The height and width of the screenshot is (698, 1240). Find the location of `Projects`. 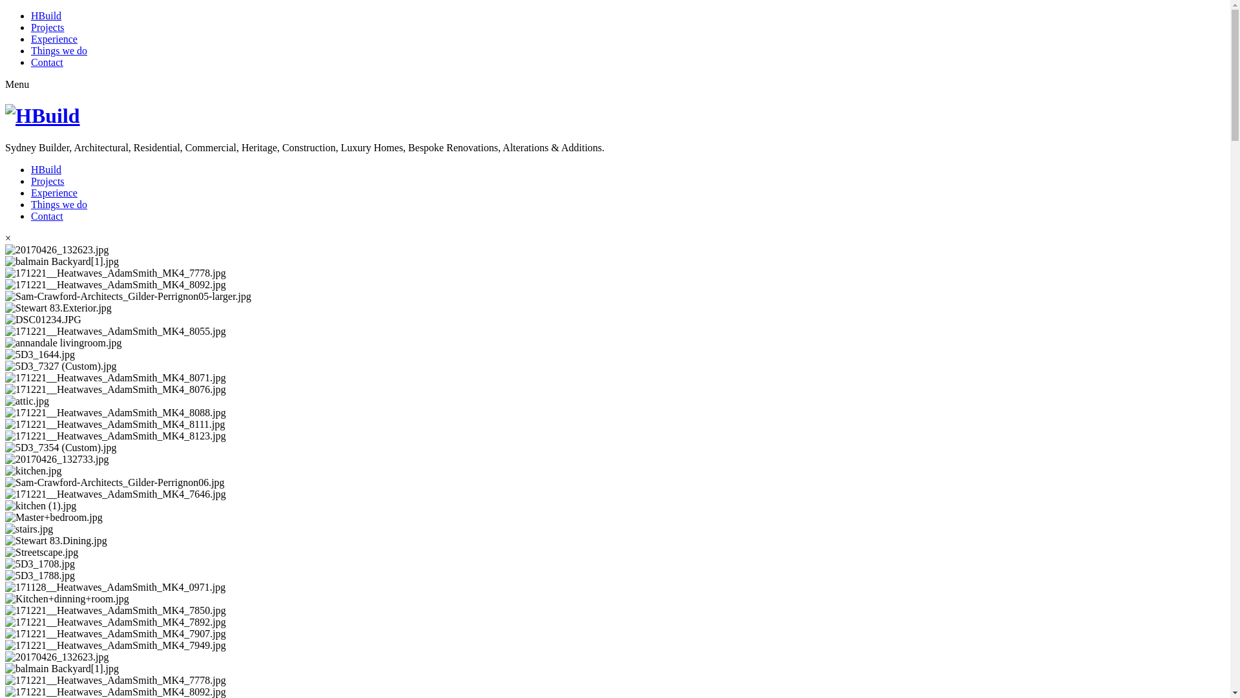

Projects is located at coordinates (48, 27).